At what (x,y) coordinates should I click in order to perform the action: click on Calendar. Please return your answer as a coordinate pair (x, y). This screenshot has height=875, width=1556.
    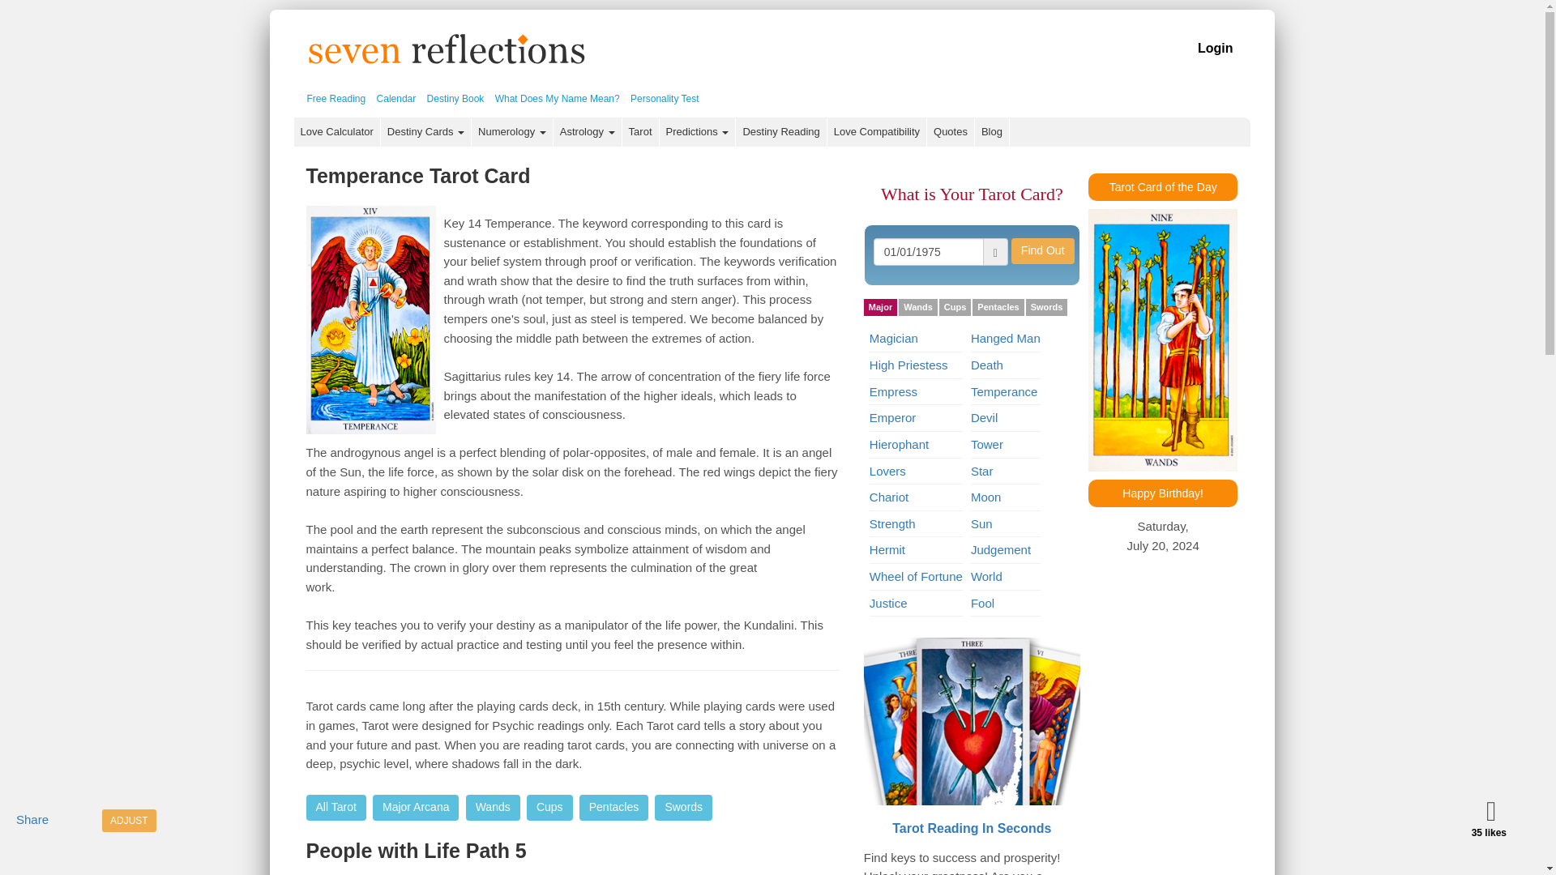
    Looking at the image, I should click on (396, 98).